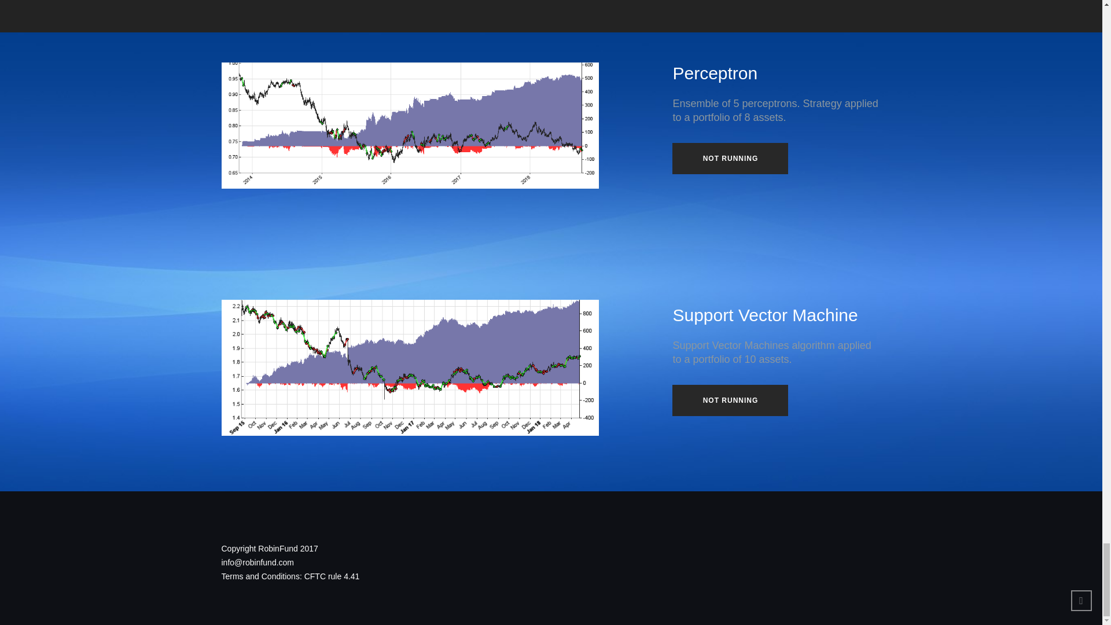 This screenshot has height=625, width=1111. What do you see at coordinates (730, 159) in the screenshot?
I see `NOT RUNNING` at bounding box center [730, 159].